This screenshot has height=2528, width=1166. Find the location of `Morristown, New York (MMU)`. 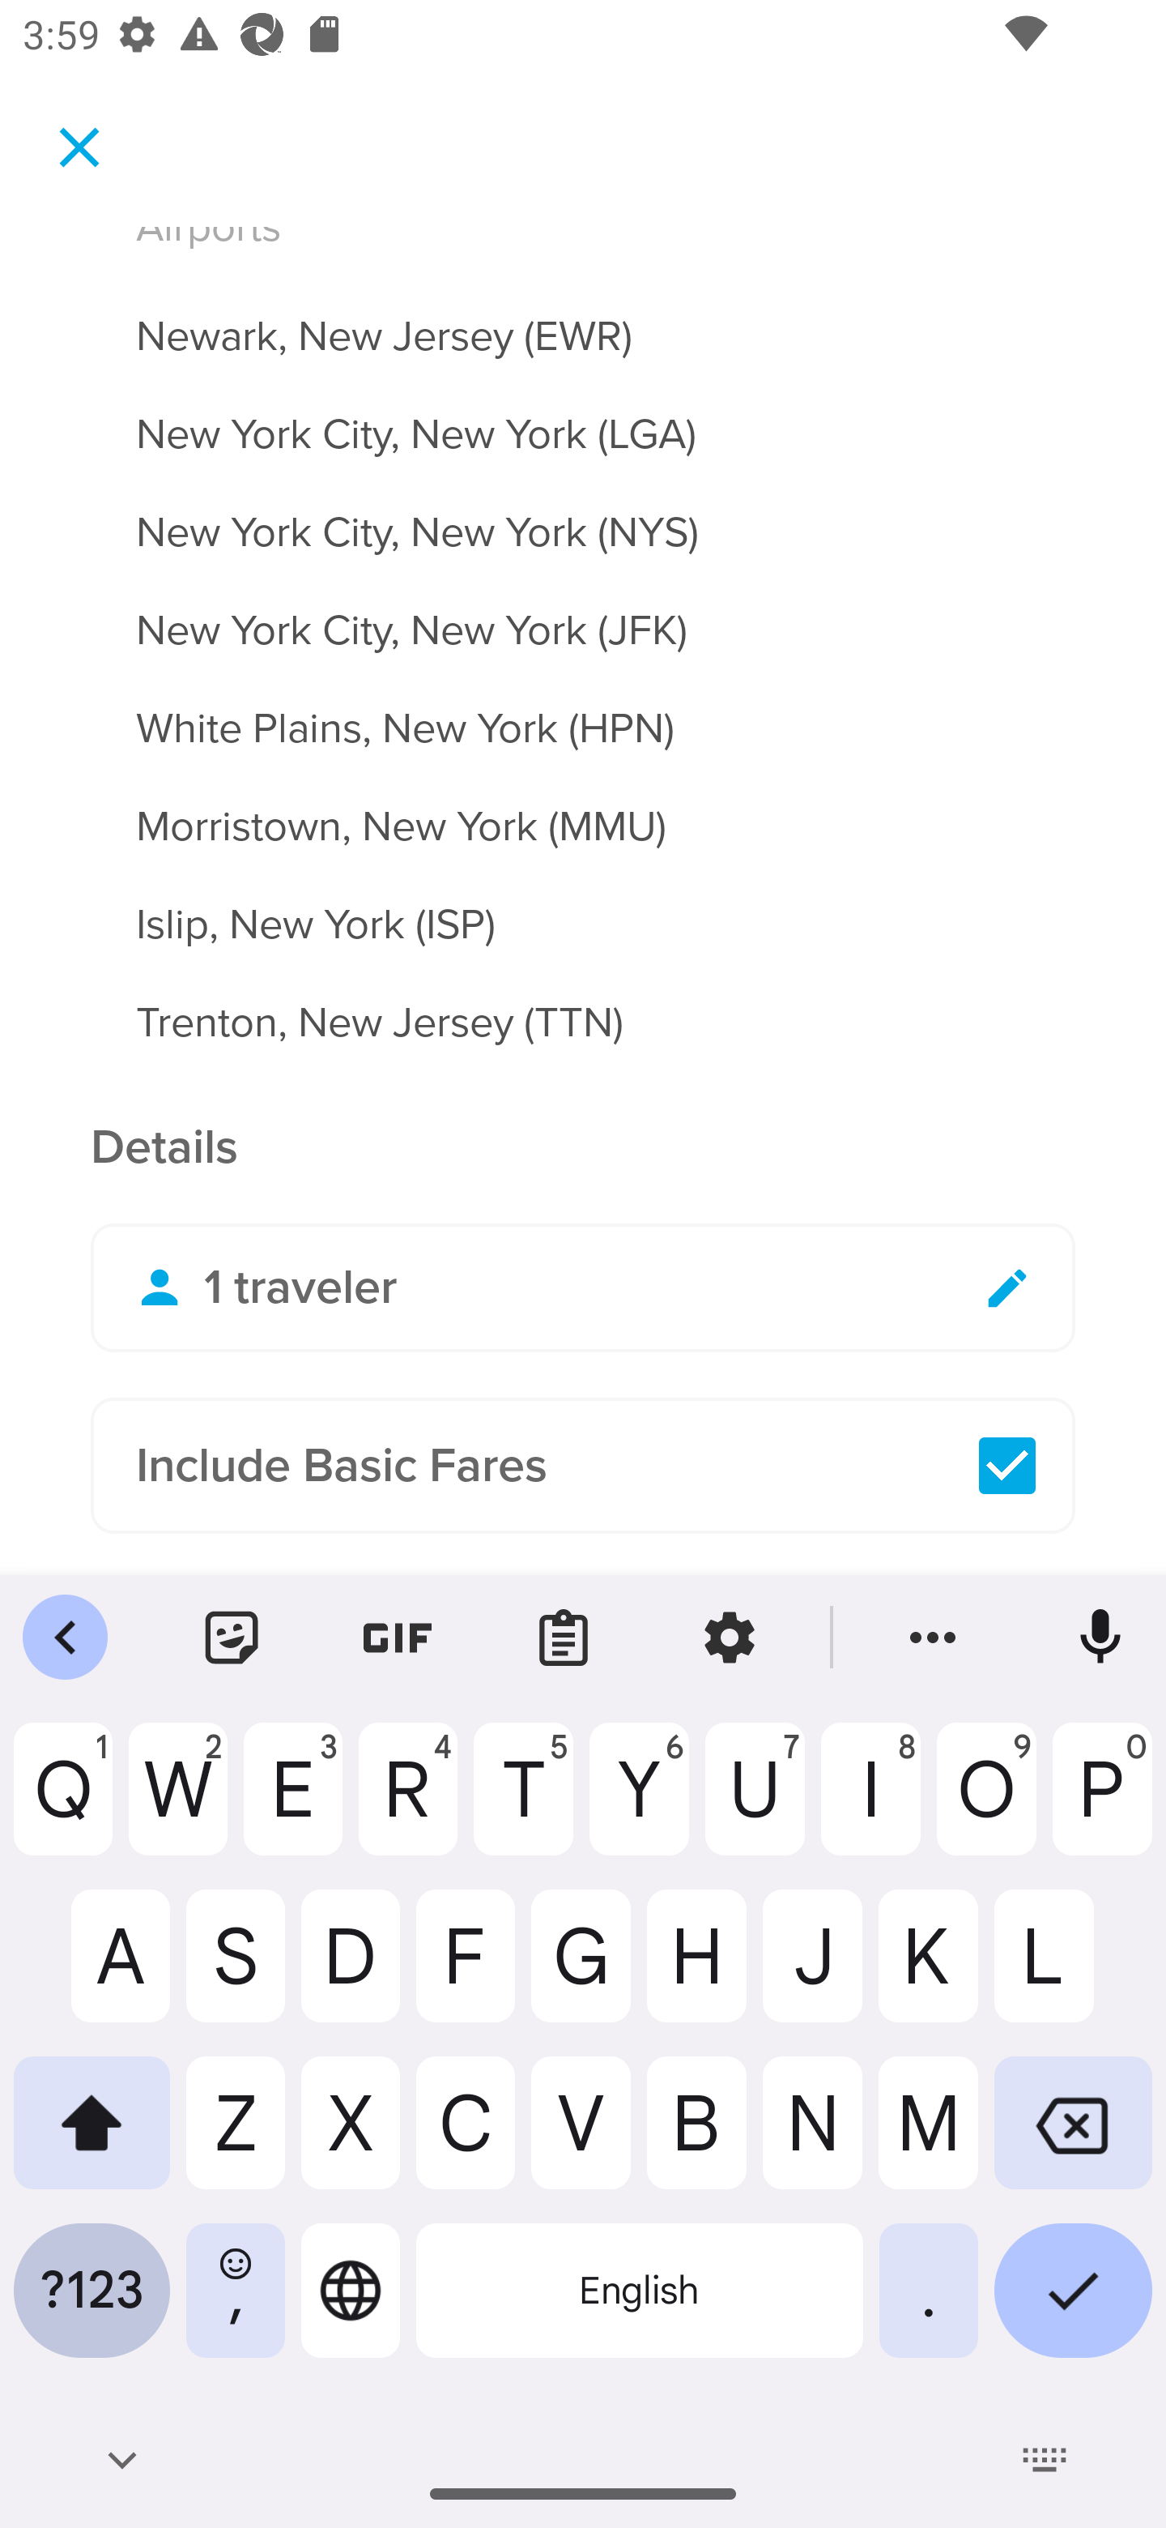

Morristown, New York (MMU) is located at coordinates (583, 807).